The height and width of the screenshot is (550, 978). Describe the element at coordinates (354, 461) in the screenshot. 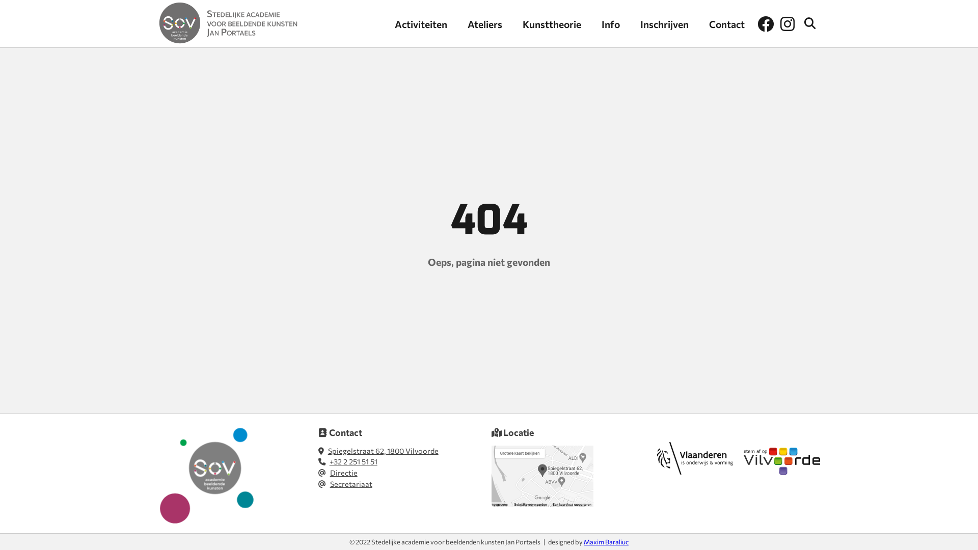

I see `+32 2 251 51 51` at that location.